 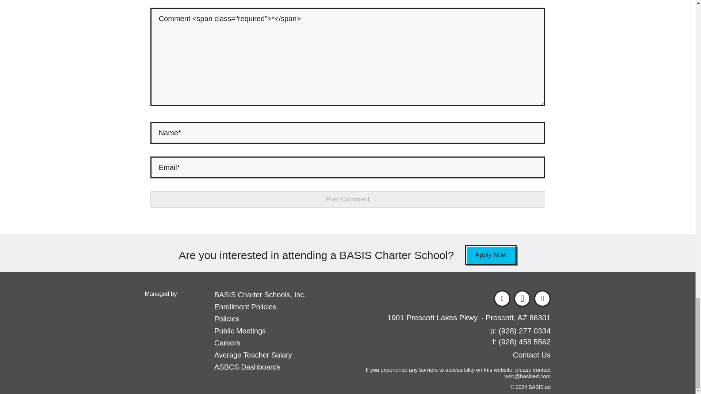 I want to click on Arizona, so click(x=522, y=317).